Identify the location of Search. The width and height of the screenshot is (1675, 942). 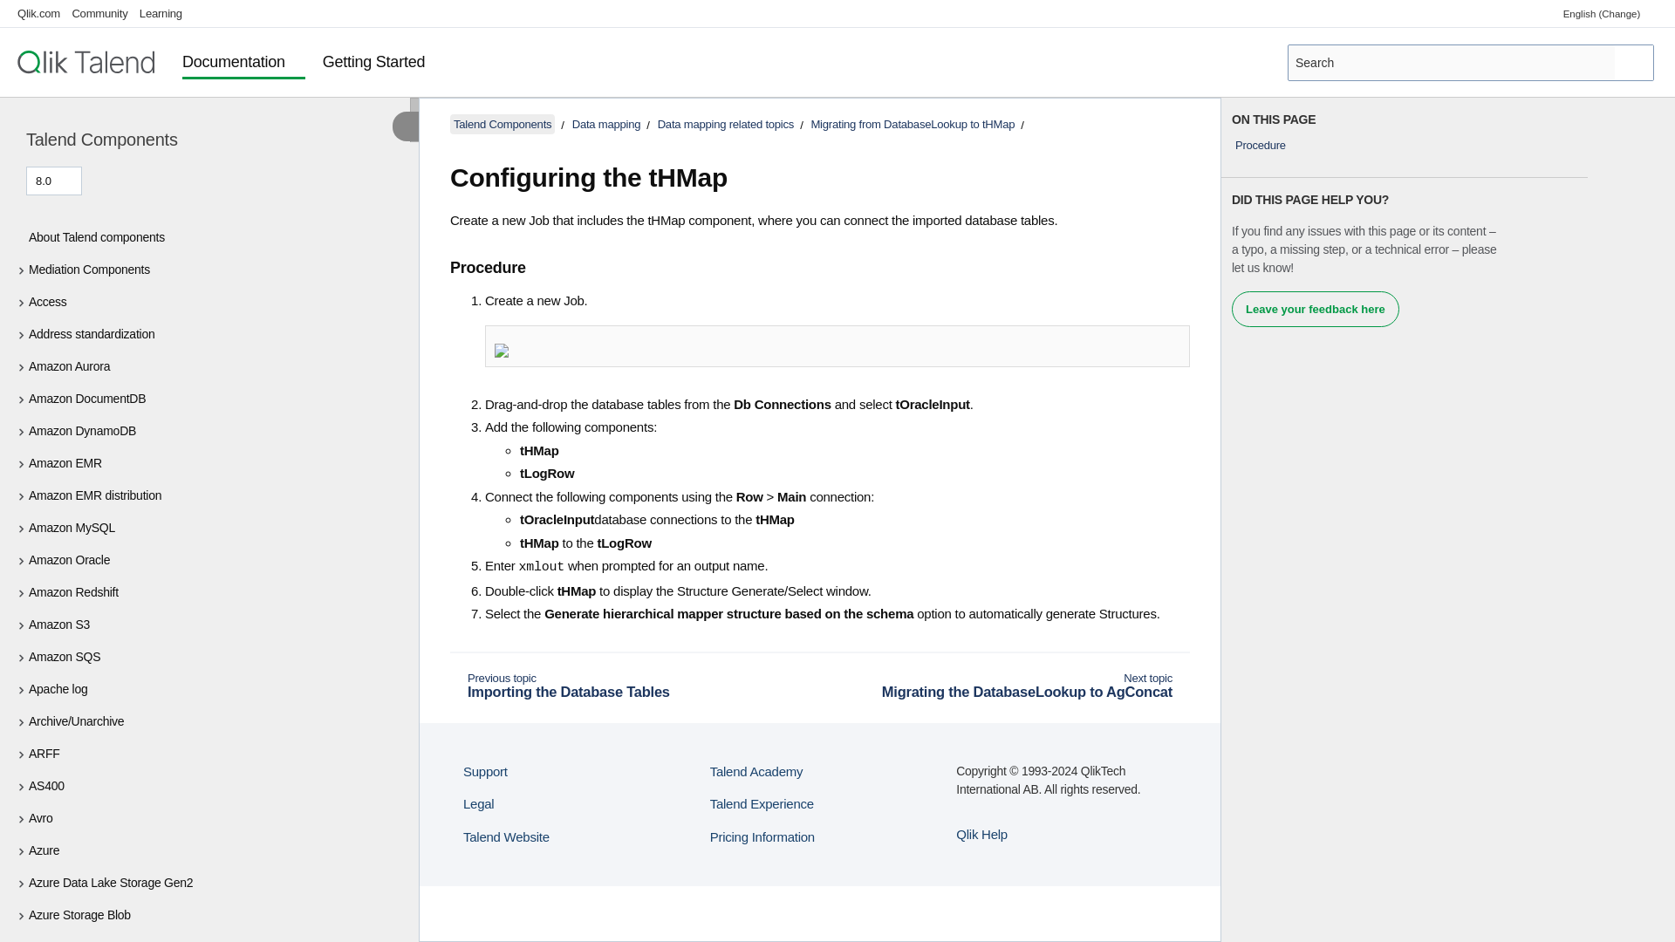
(1635, 62).